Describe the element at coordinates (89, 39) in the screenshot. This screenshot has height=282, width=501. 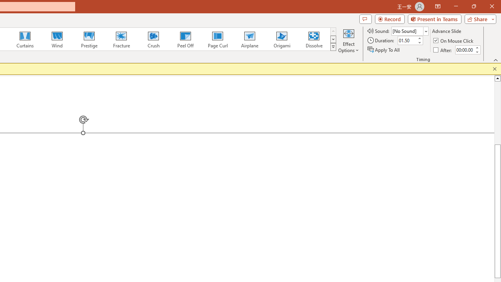
I see `Prestige` at that location.